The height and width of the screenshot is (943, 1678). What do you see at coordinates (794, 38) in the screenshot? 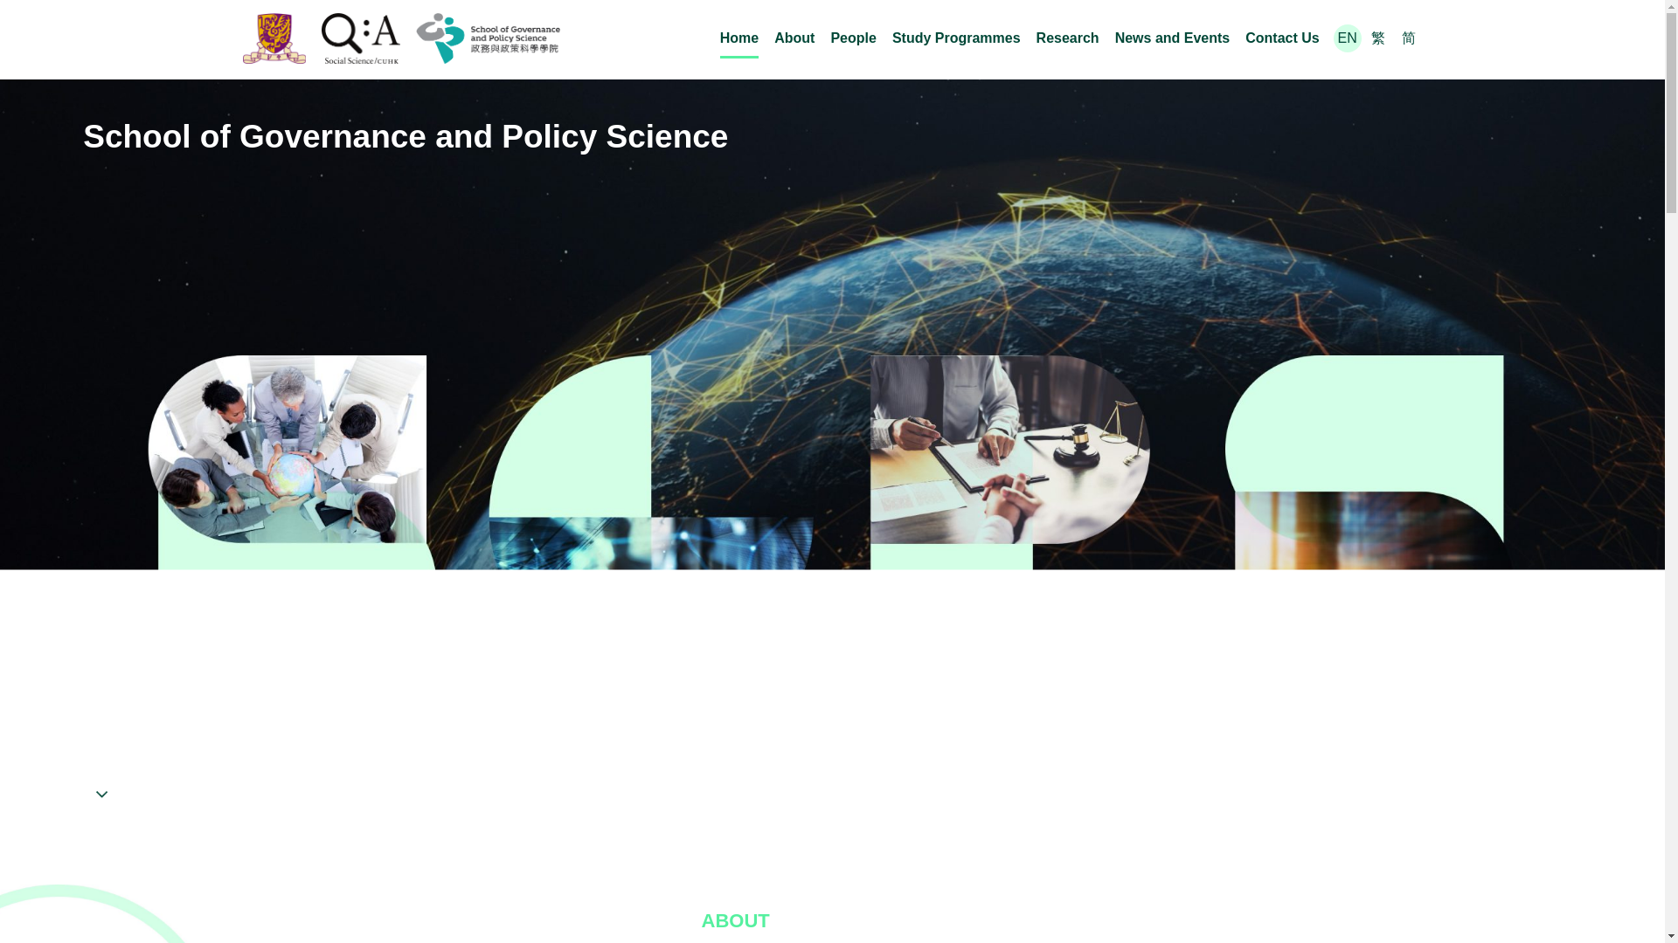
I see `About` at bounding box center [794, 38].